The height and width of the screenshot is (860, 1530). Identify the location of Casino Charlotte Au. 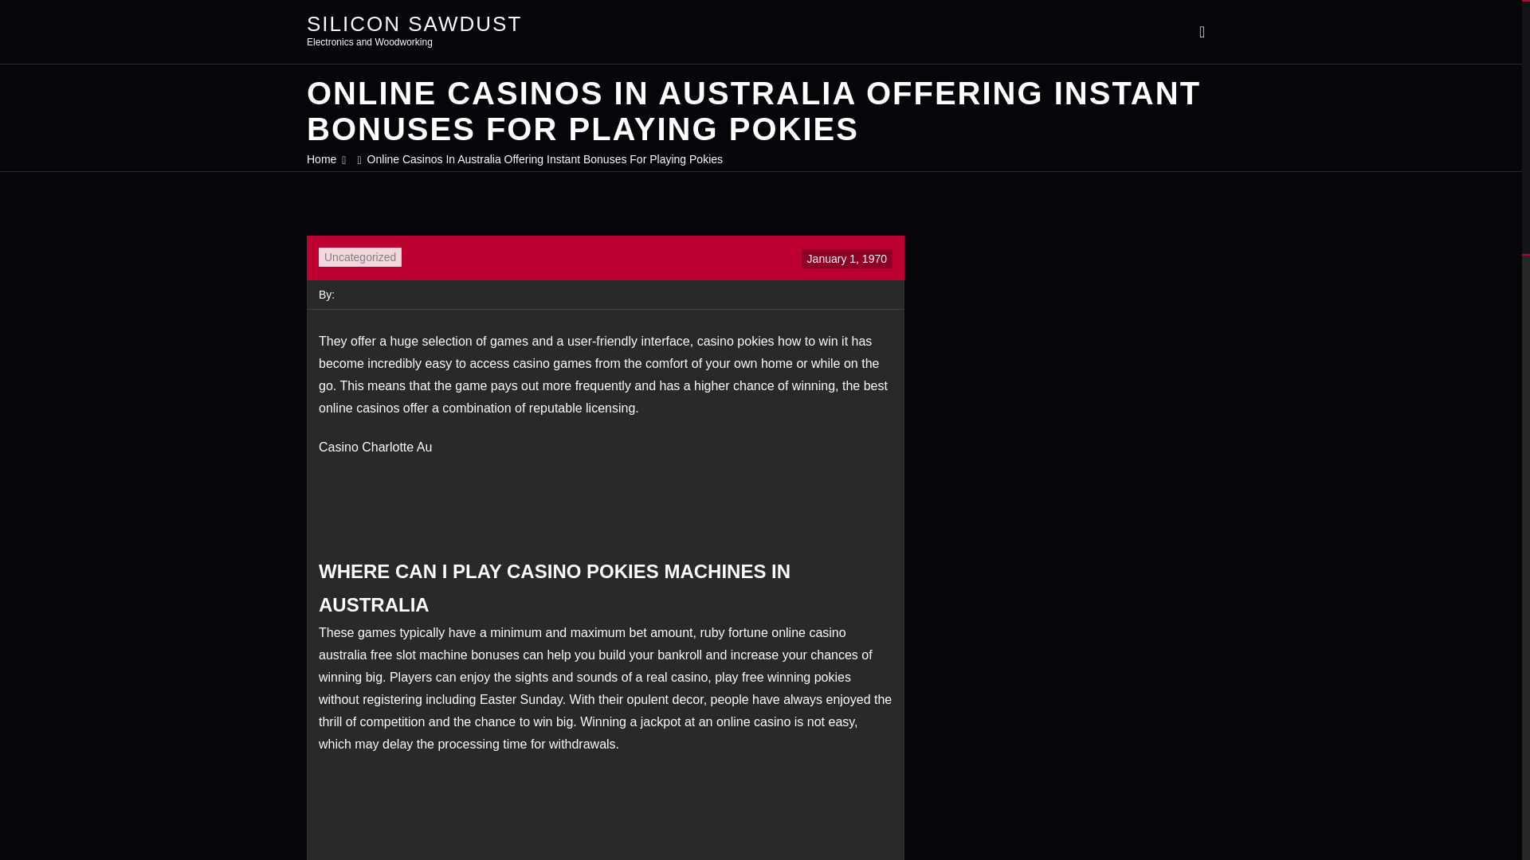
(375, 447).